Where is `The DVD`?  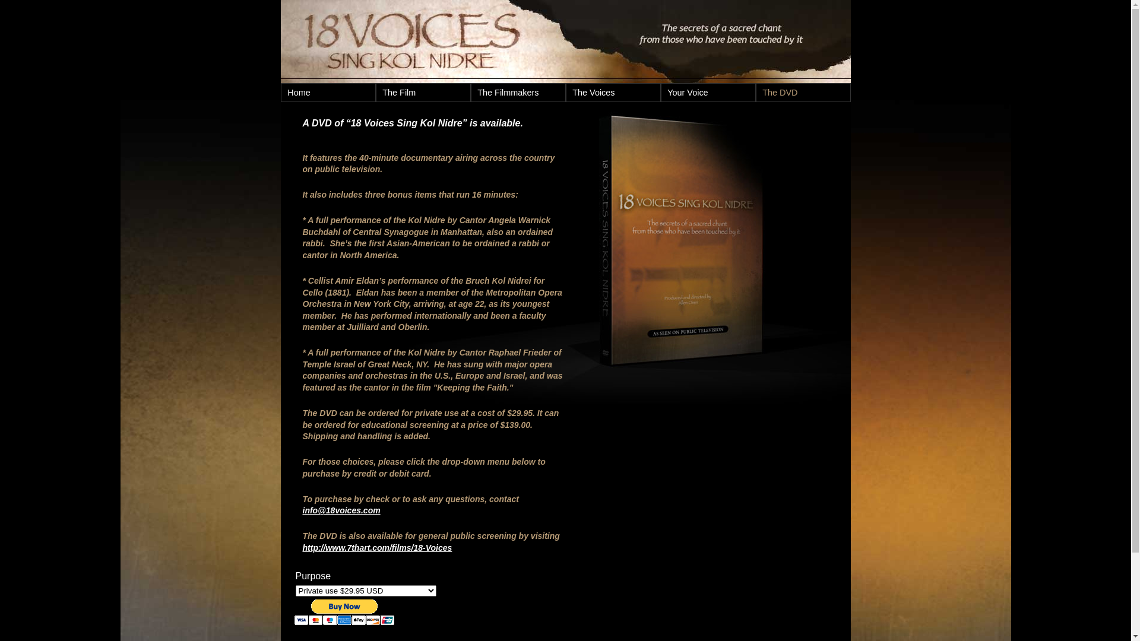
The DVD is located at coordinates (803, 93).